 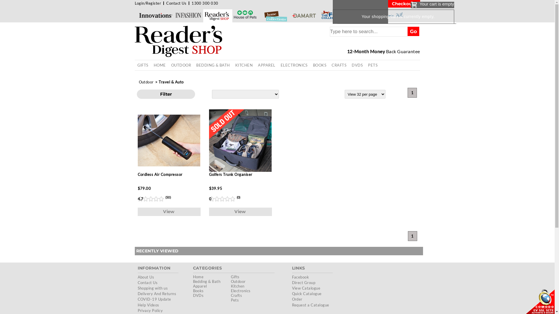 What do you see at coordinates (238, 286) in the screenshot?
I see `Kitchen` at bounding box center [238, 286].